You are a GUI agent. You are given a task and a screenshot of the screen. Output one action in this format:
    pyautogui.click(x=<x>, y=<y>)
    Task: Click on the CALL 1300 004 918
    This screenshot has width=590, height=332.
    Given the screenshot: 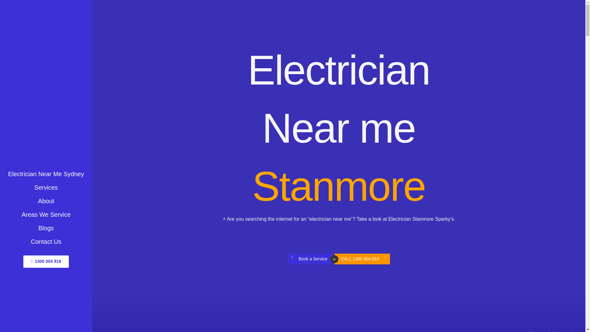 What is the action you would take?
    pyautogui.click(x=362, y=259)
    